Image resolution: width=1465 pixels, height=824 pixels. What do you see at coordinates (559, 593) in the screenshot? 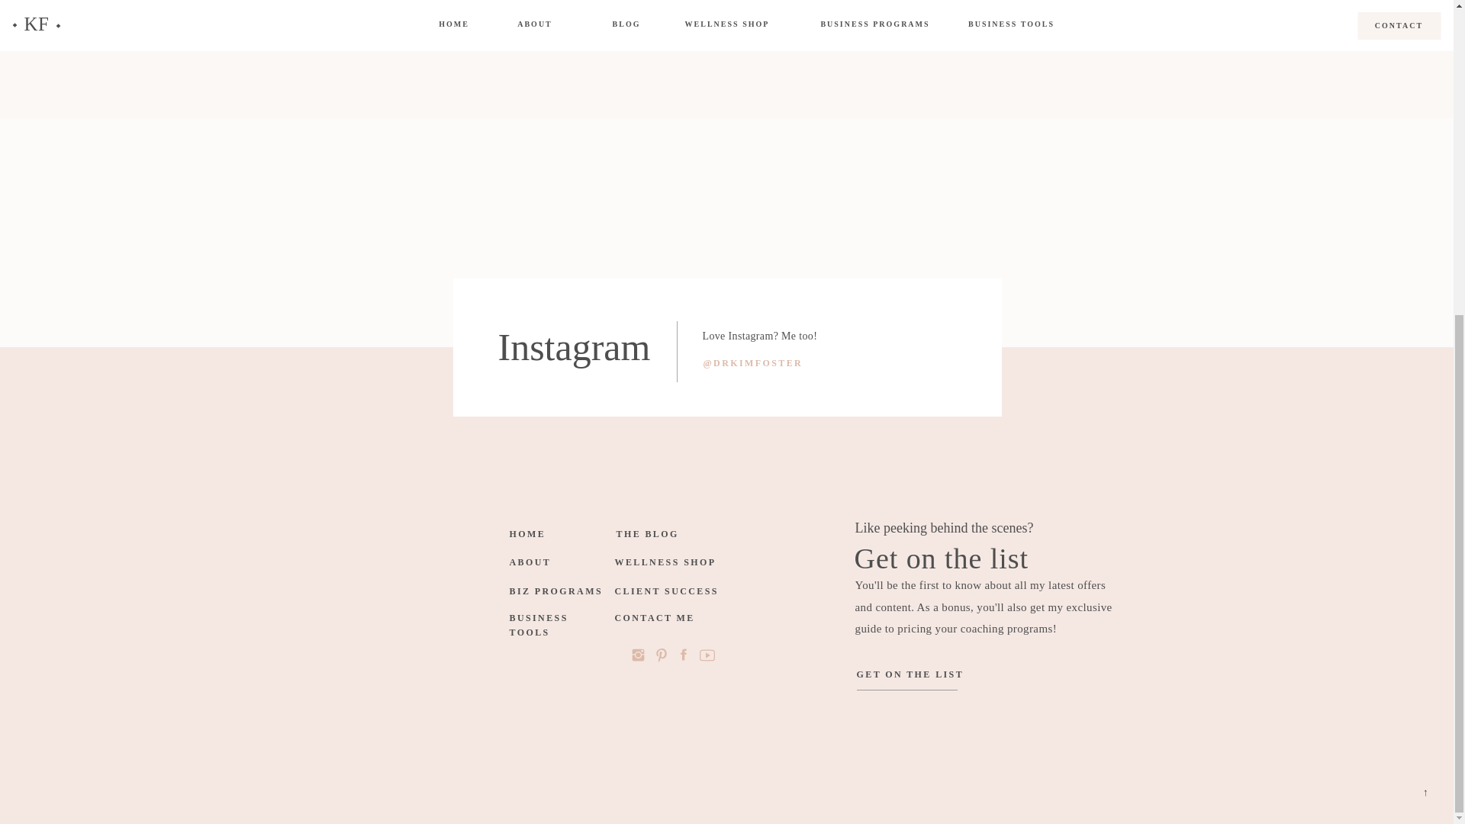
I see `BIZ PROGRAMS` at bounding box center [559, 593].